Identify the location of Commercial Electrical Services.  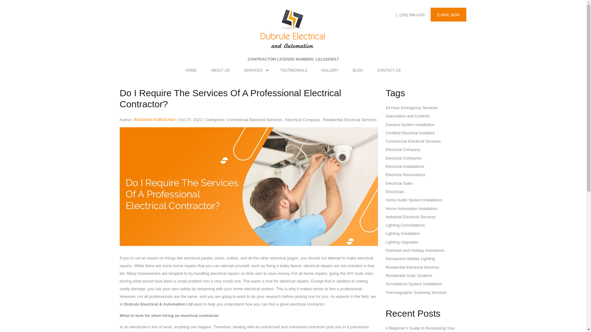
(413, 141).